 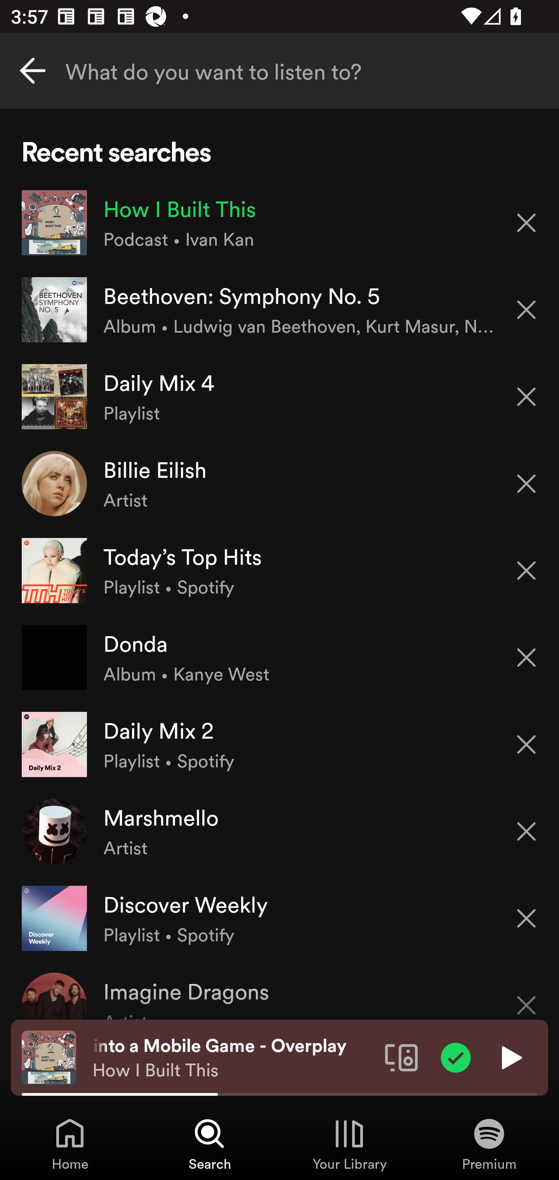 I want to click on Remove, so click(x=526, y=571).